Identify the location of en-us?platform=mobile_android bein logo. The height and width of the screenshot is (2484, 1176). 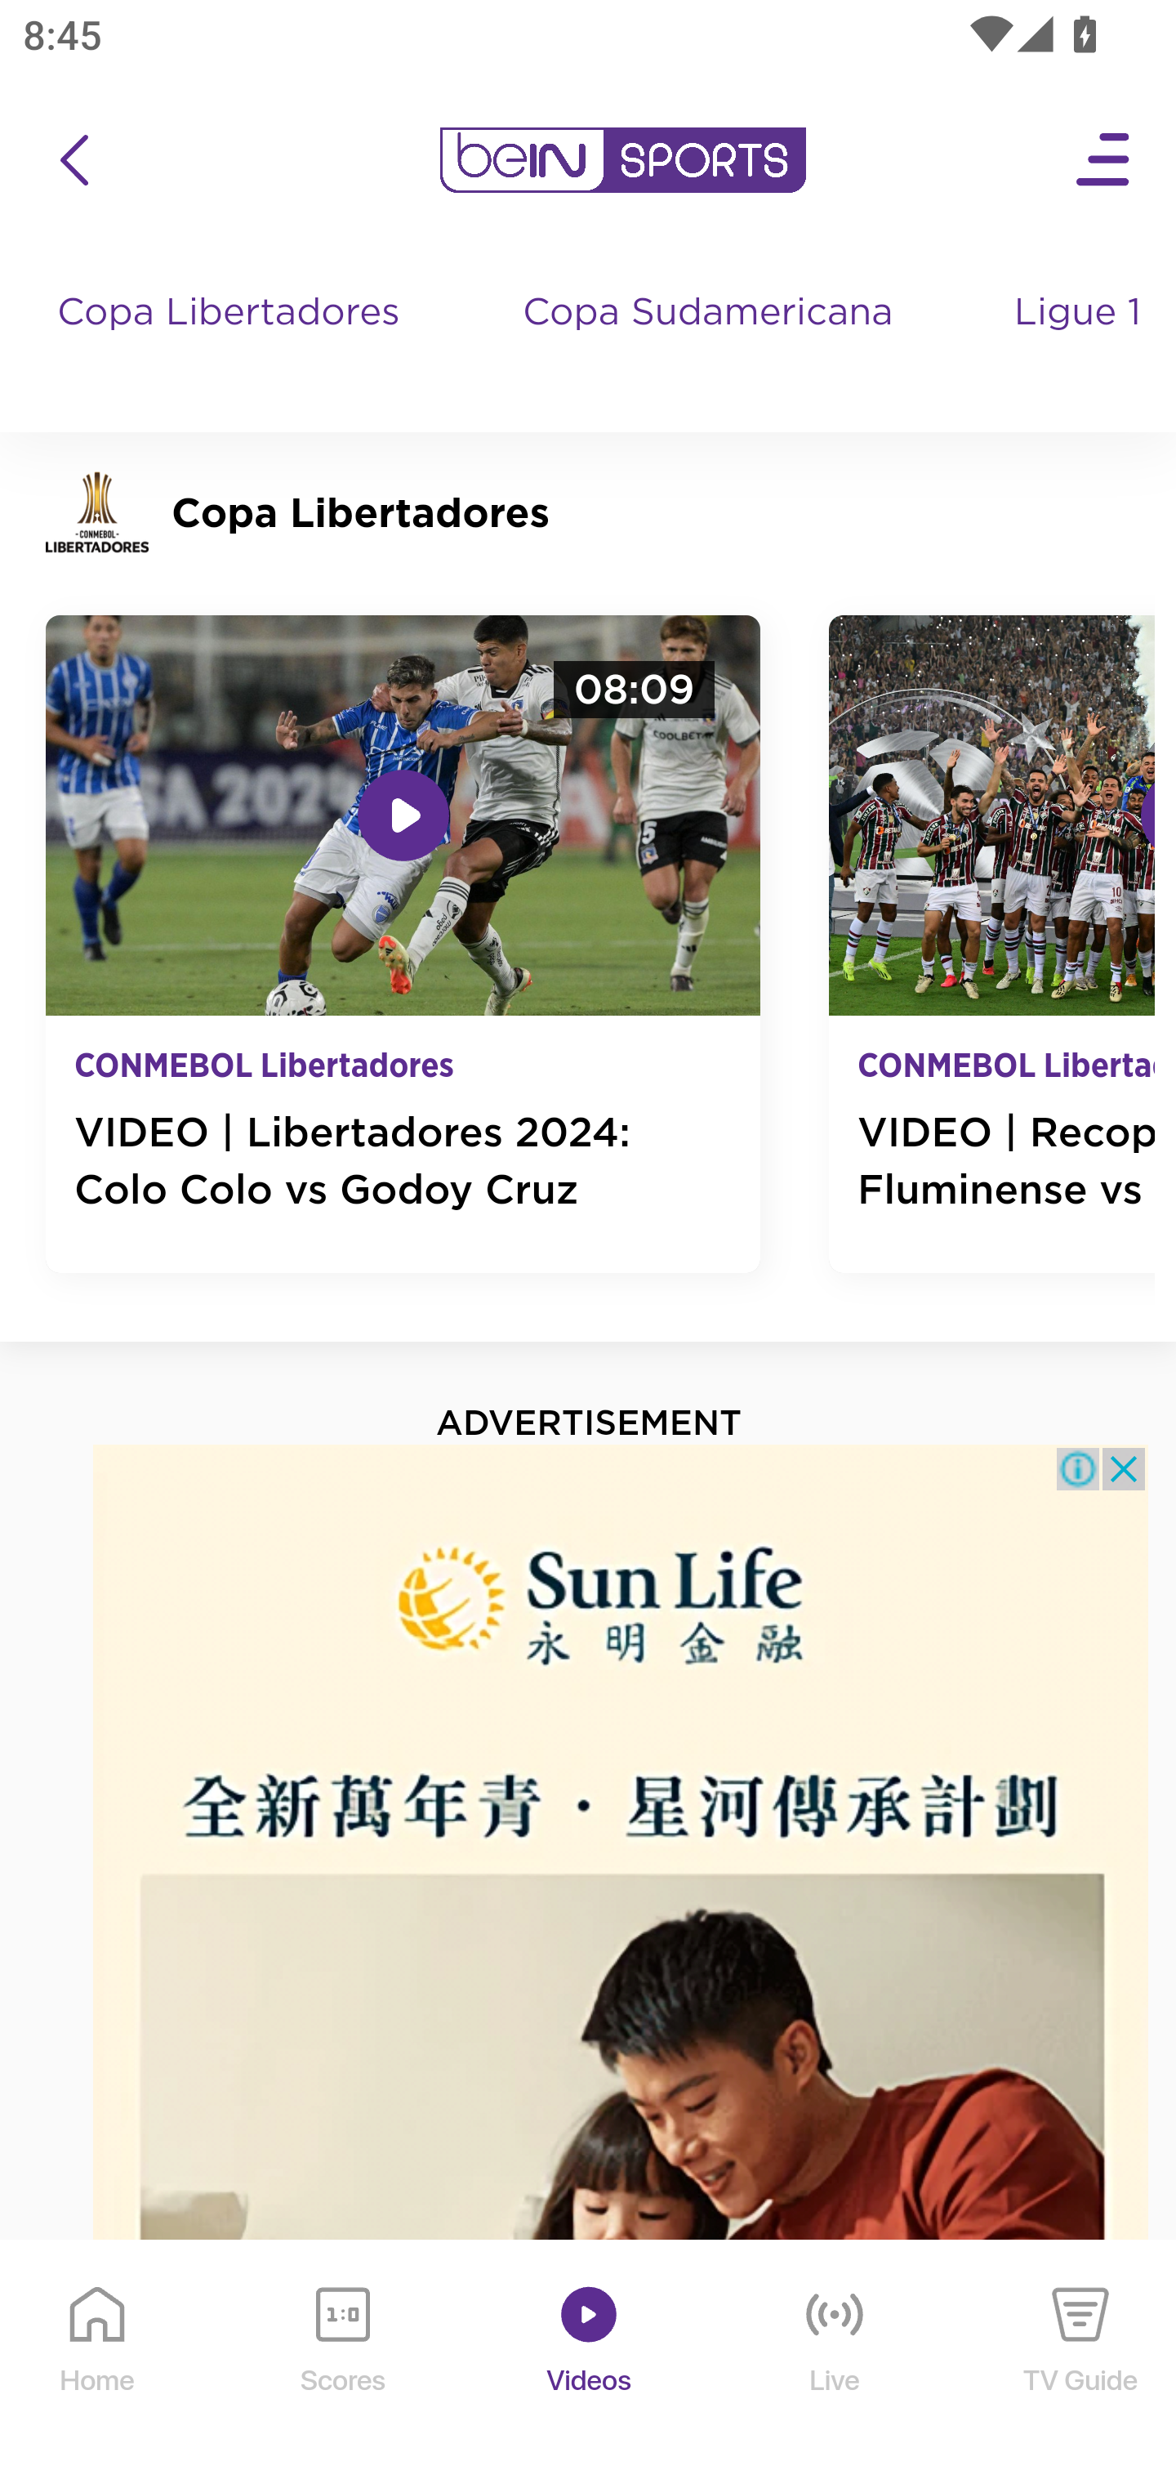
(622, 160).